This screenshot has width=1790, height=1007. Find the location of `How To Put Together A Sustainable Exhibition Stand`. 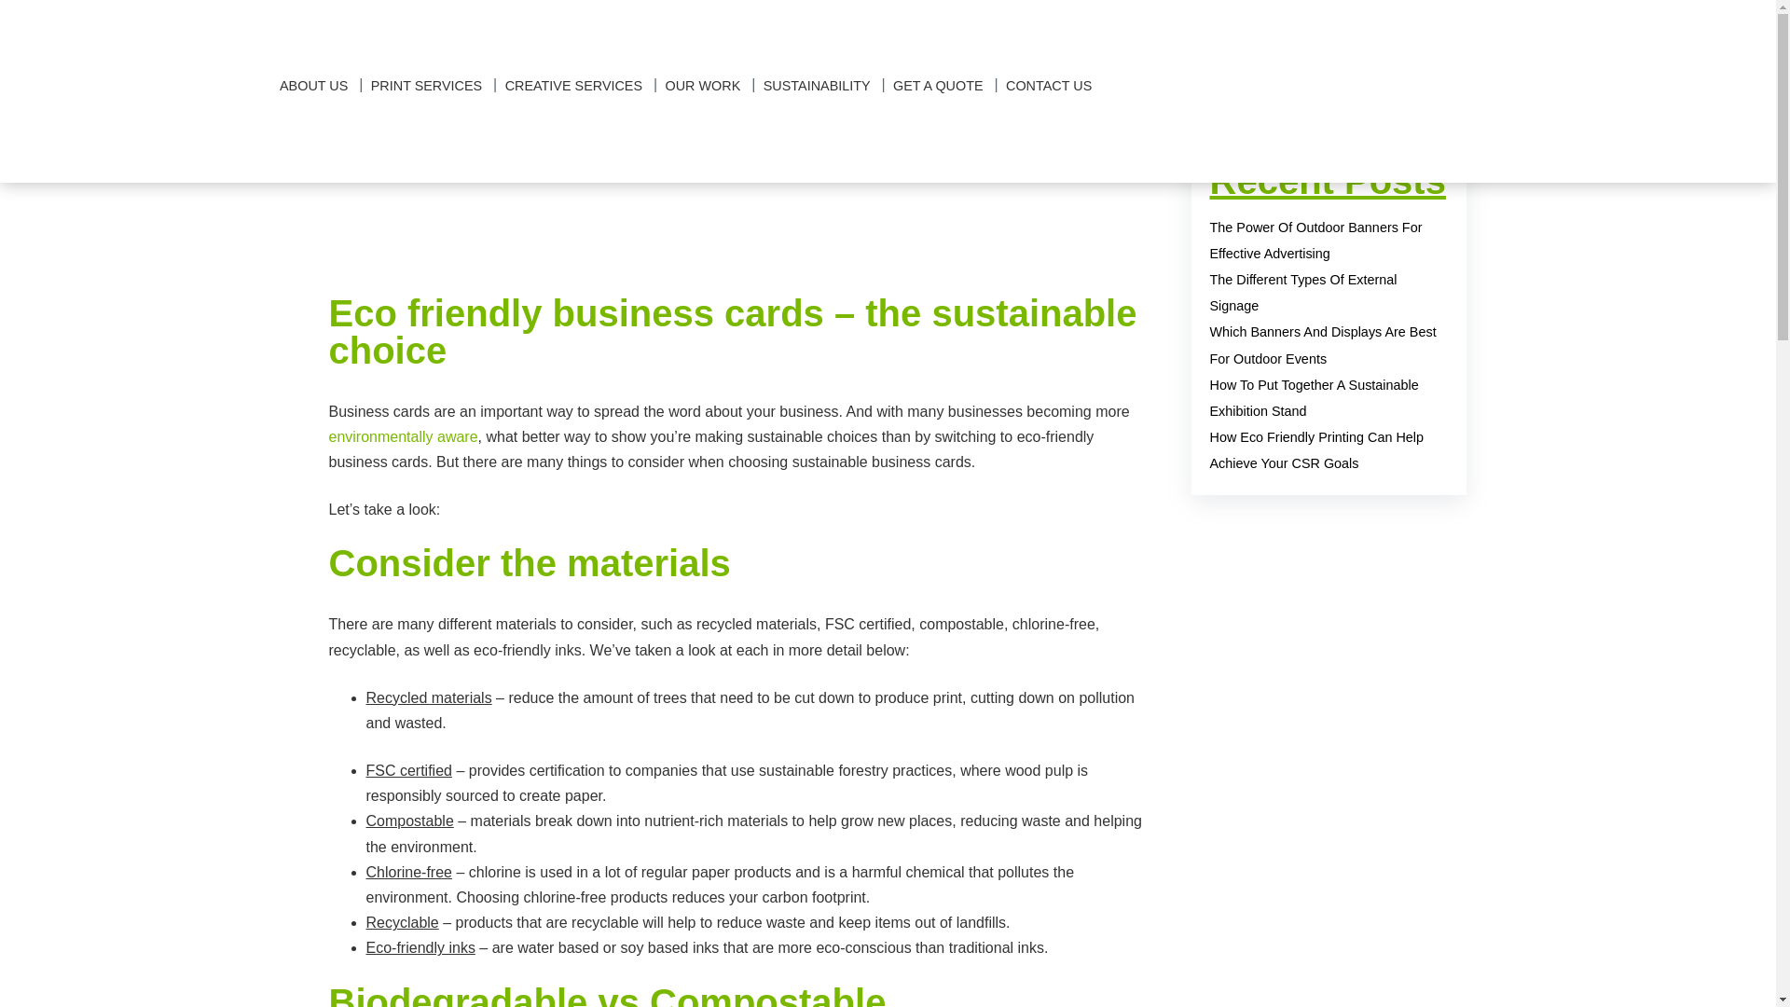

How To Put Together A Sustainable Exhibition Stand is located at coordinates (1315, 398).